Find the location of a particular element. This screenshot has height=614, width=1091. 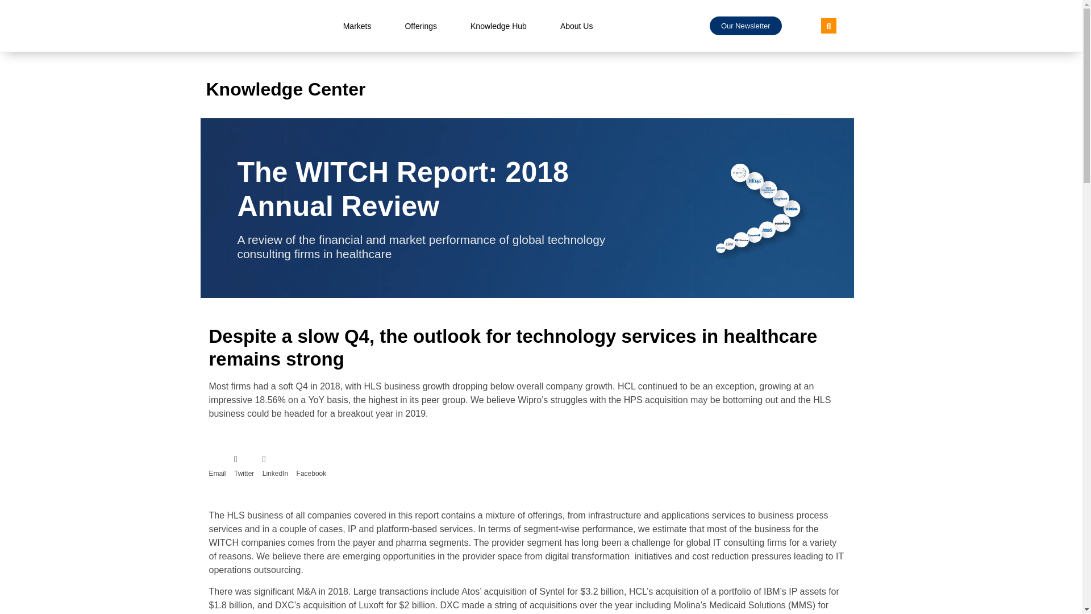

About Us is located at coordinates (576, 26).